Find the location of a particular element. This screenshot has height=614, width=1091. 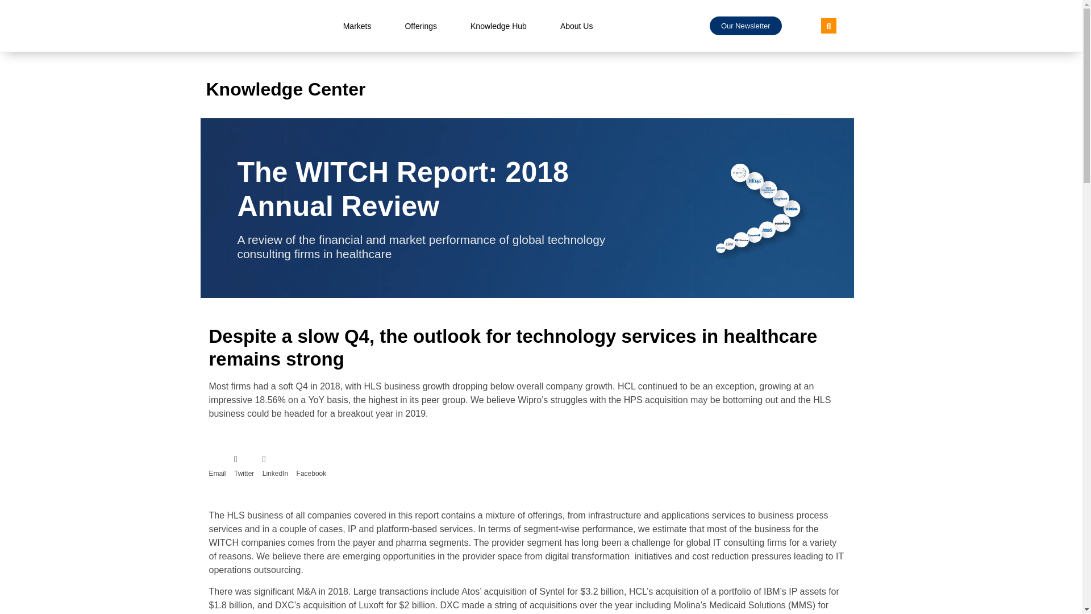

About Us is located at coordinates (576, 26).